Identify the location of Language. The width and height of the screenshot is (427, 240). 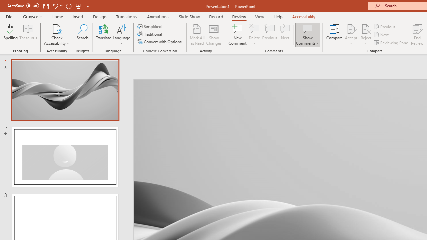
(121, 35).